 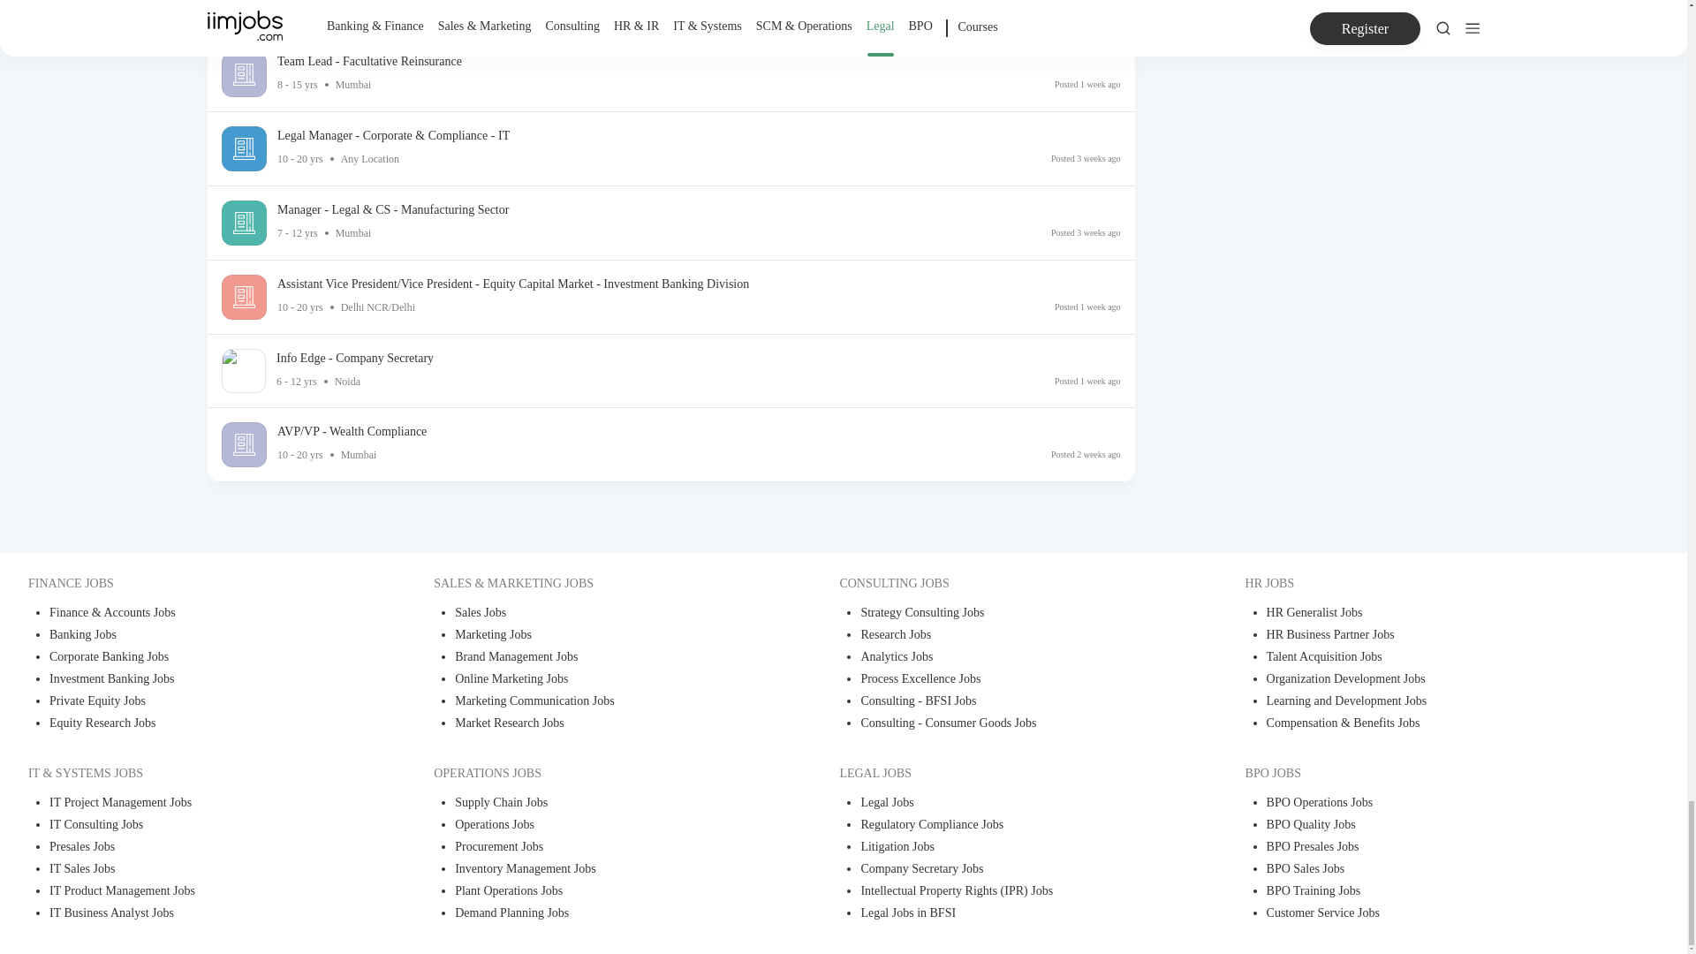 I want to click on Consulting - BFSI Jobs, so click(x=1012, y=702).